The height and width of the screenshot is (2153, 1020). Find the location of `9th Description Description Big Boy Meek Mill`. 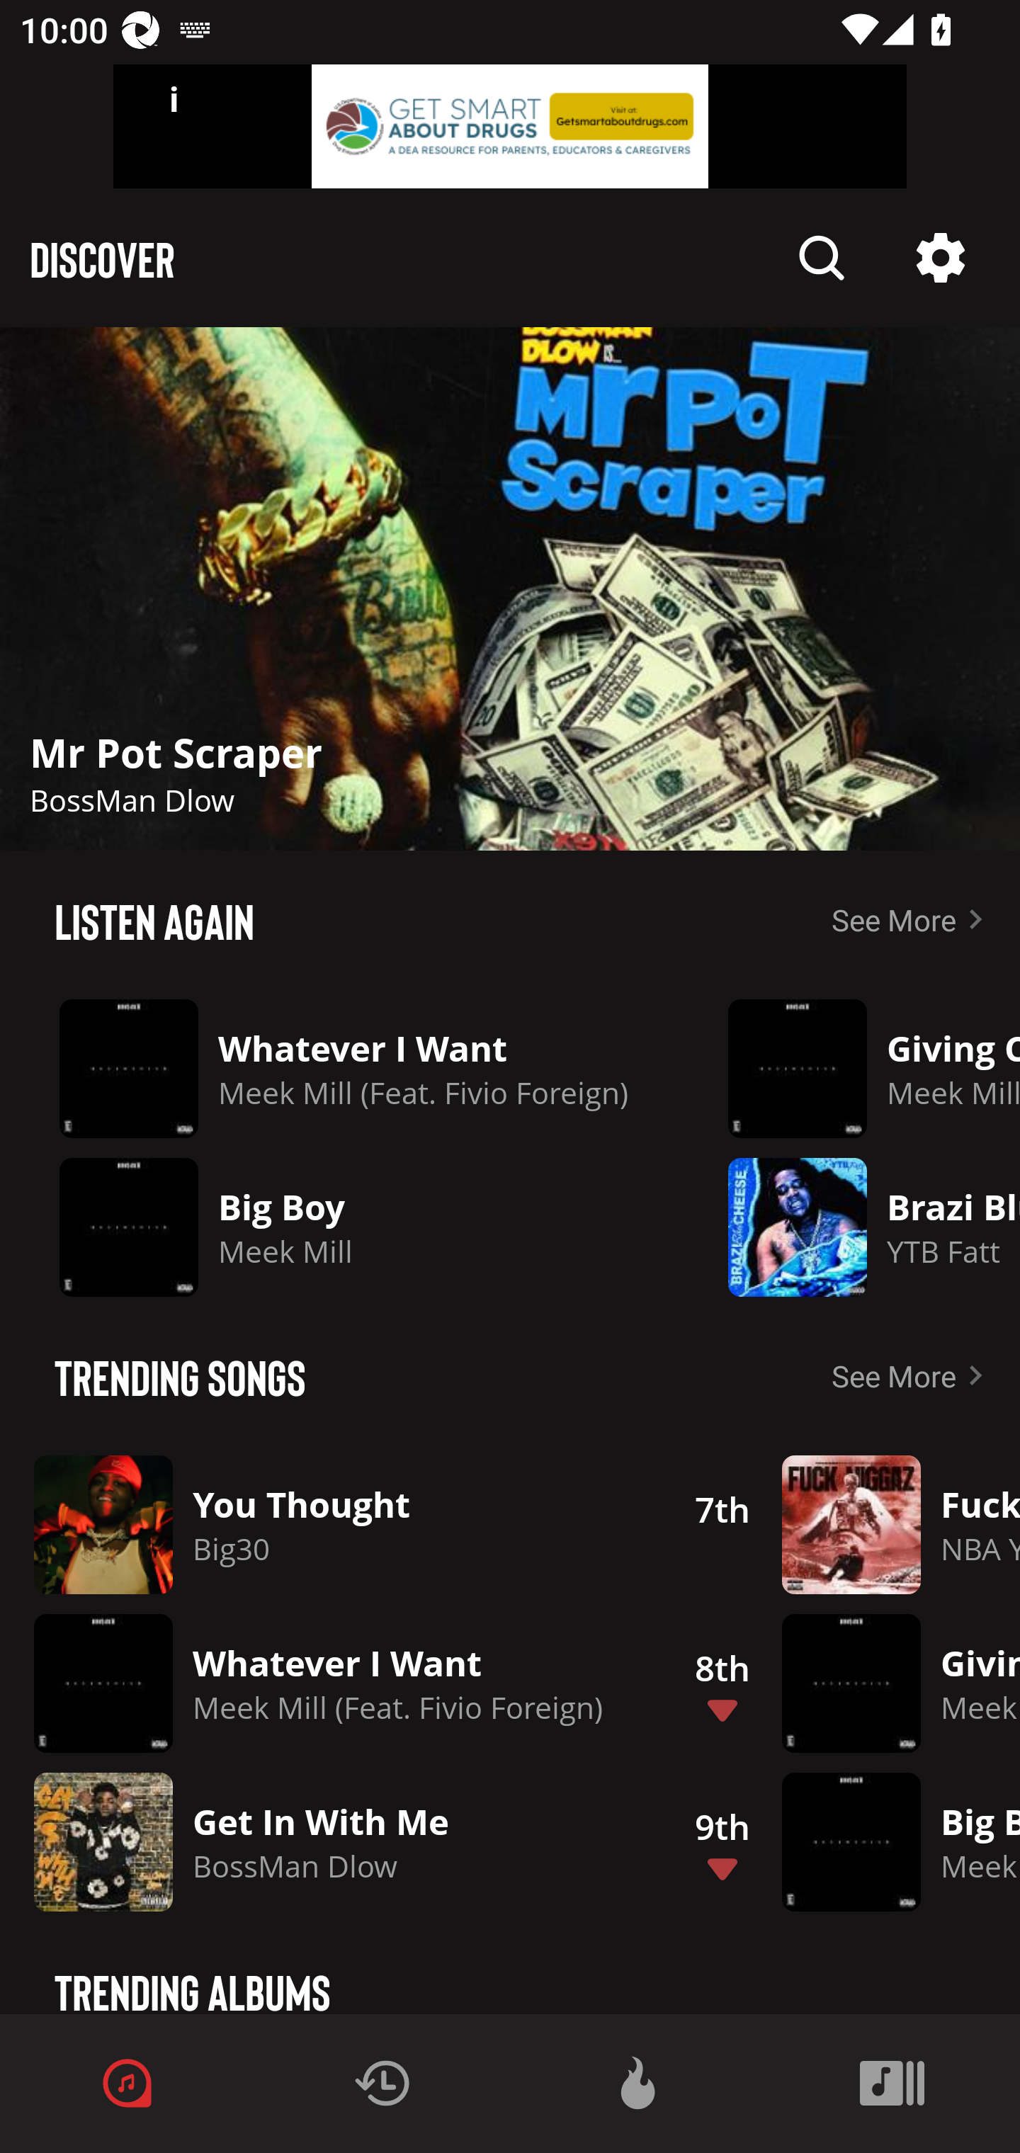

9th Description Description Big Boy Meek Mill is located at coordinates (841, 1841).